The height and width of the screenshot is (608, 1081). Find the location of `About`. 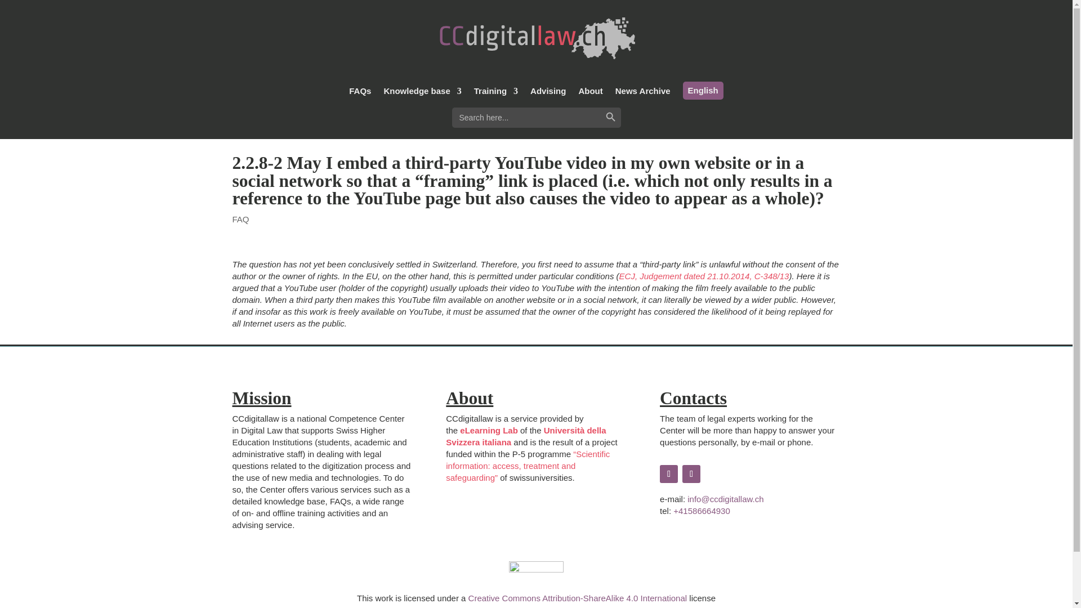

About is located at coordinates (590, 93).